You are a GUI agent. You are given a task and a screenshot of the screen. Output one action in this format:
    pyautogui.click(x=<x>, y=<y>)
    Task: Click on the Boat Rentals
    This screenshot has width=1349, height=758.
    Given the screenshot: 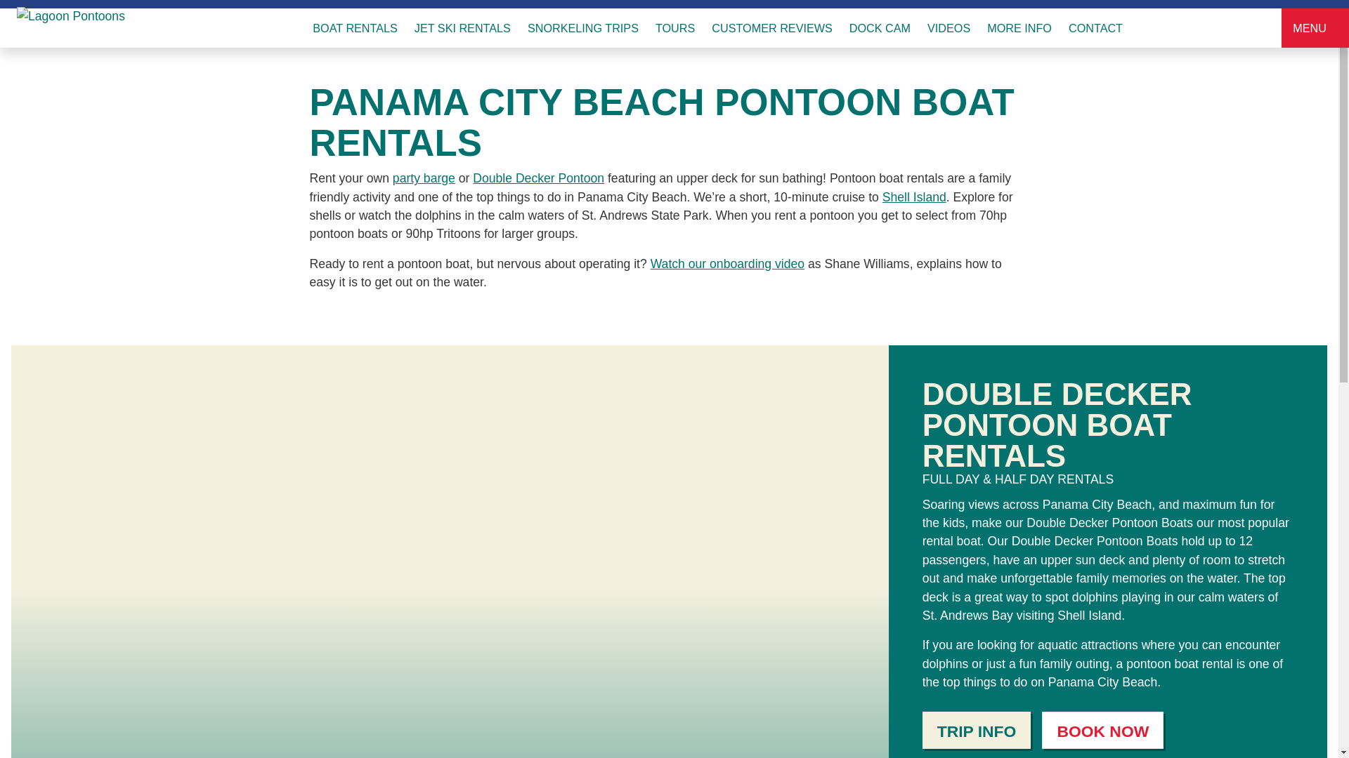 What is the action you would take?
    pyautogui.click(x=359, y=28)
    